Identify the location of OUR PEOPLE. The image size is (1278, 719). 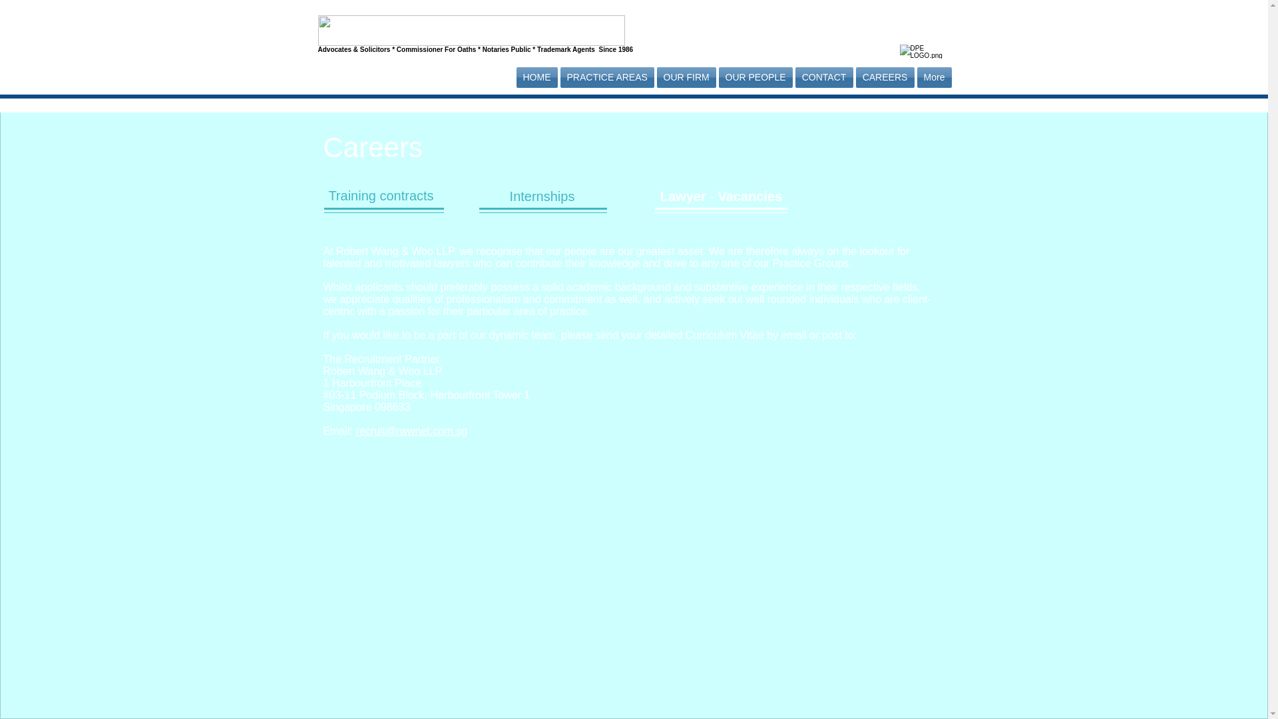
(755, 77).